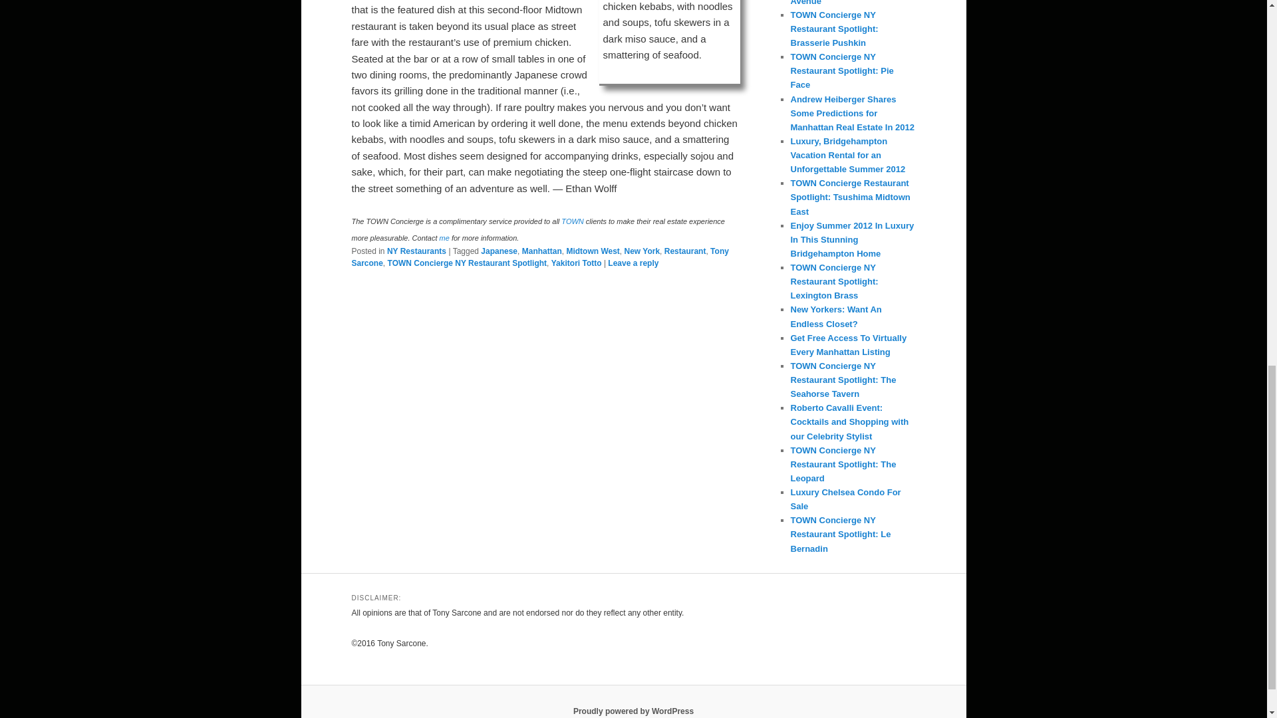  I want to click on Restaurant, so click(685, 251).